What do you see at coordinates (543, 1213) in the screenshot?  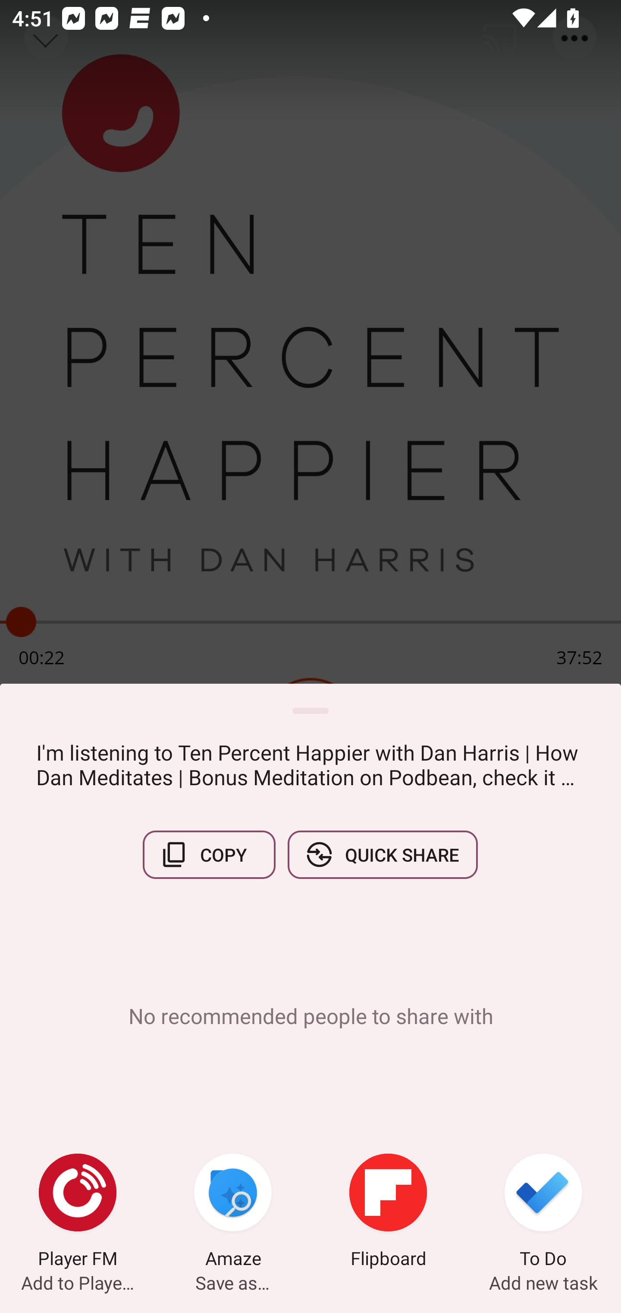 I see `To Do Add new task` at bounding box center [543, 1213].